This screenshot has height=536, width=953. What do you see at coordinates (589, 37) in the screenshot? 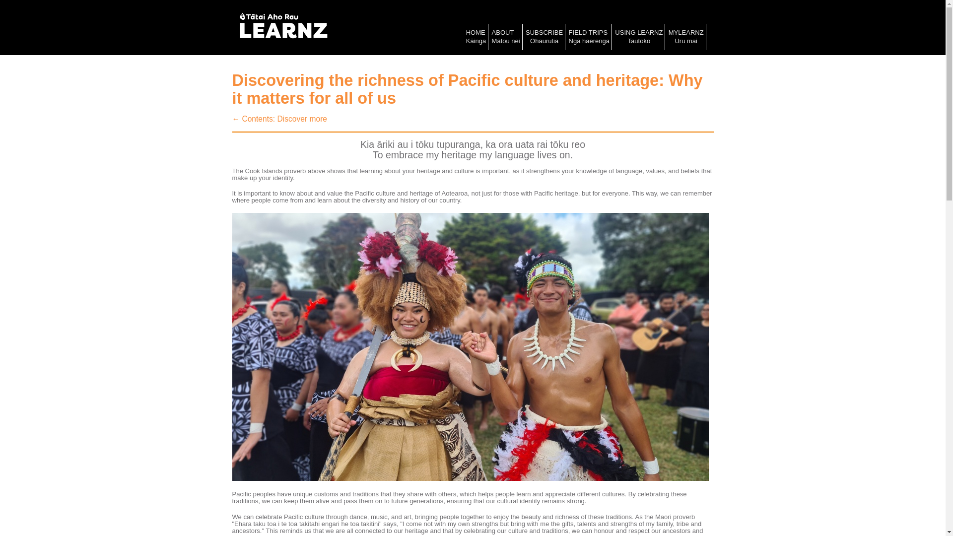
I see `FIELD TRIPS` at bounding box center [589, 37].